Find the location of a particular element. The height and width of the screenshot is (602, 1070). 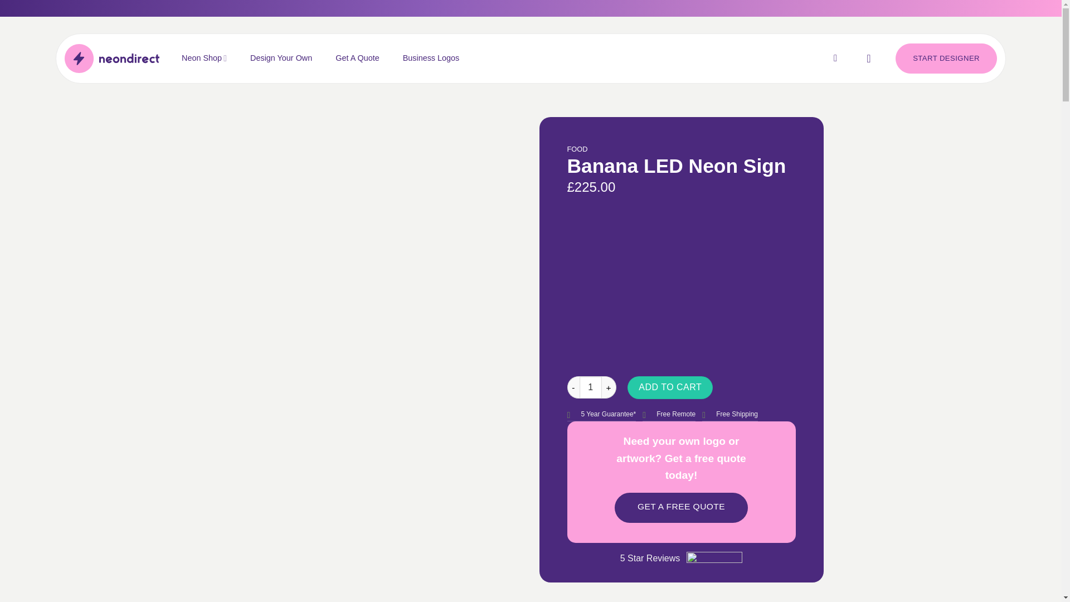

Cart is located at coordinates (872, 59).